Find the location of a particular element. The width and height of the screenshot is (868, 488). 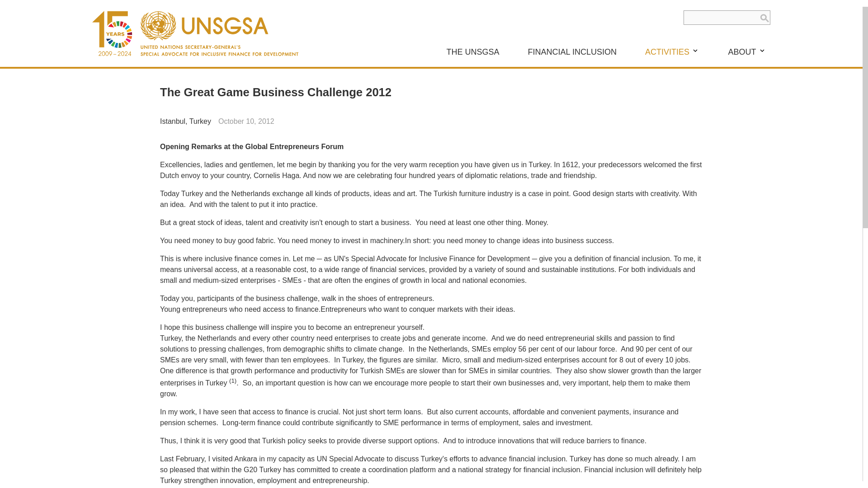

THE UNSGSA is located at coordinates (473, 52).